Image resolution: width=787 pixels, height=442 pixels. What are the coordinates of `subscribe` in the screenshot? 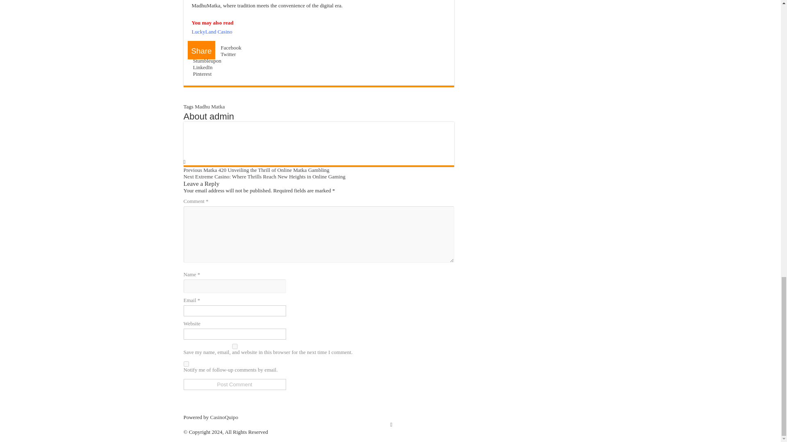 It's located at (186, 364).